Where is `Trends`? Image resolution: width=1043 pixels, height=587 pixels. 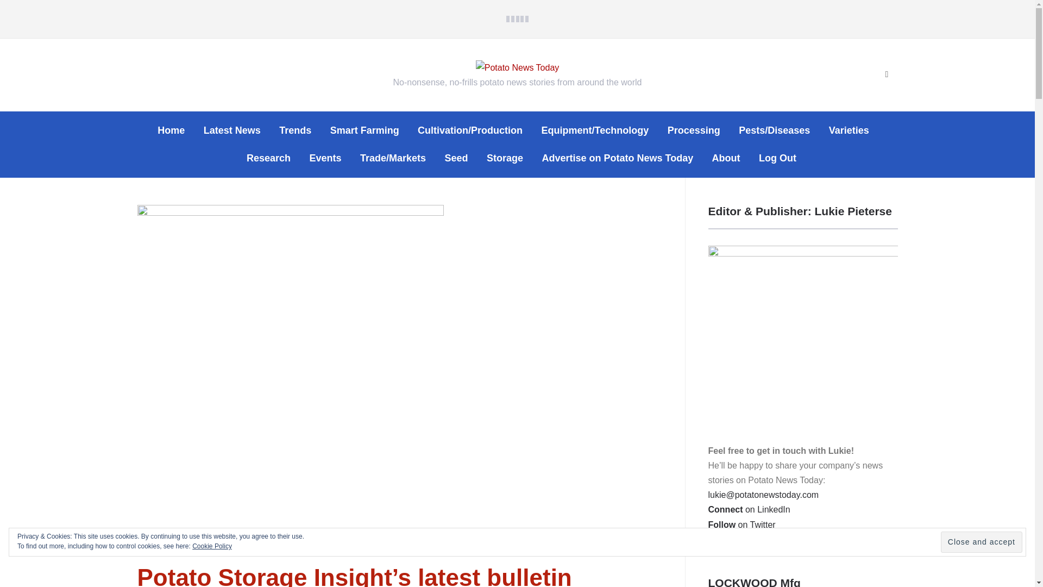
Trends is located at coordinates (295, 130).